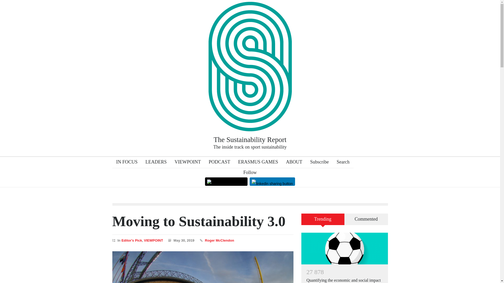 The image size is (504, 283). Describe the element at coordinates (341, 162) in the screenshot. I see `Search` at that location.